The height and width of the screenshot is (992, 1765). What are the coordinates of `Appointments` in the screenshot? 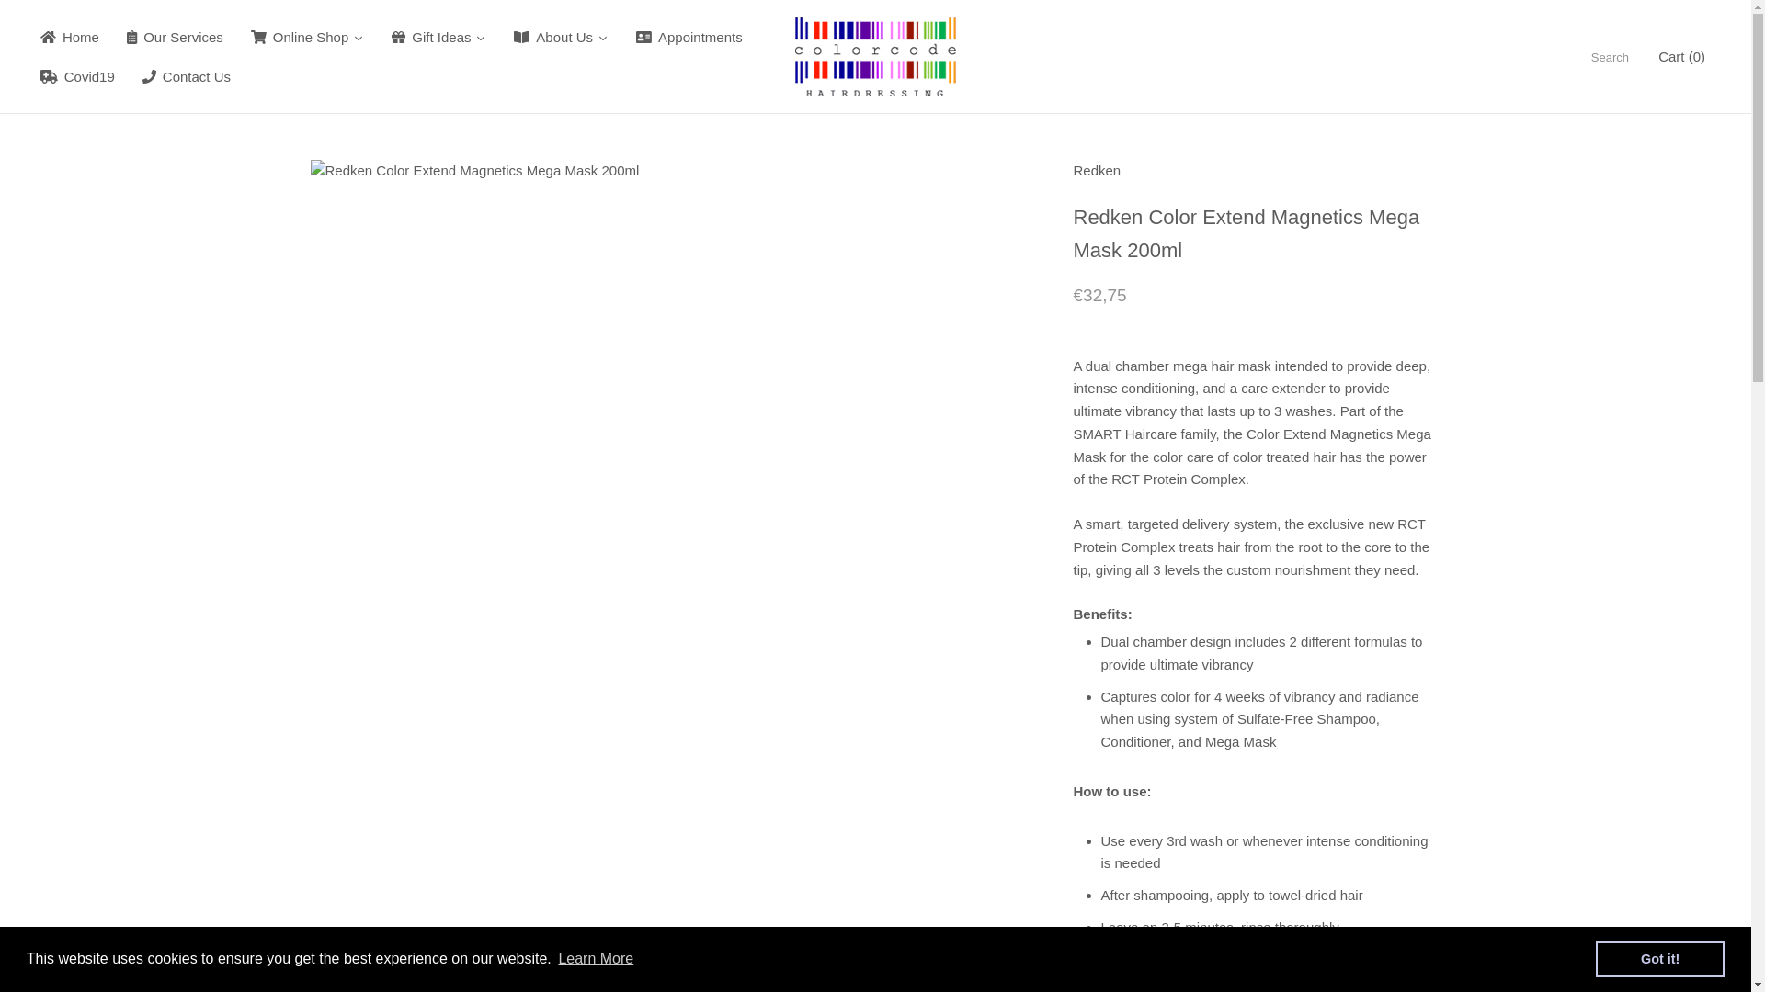 It's located at (689, 37).